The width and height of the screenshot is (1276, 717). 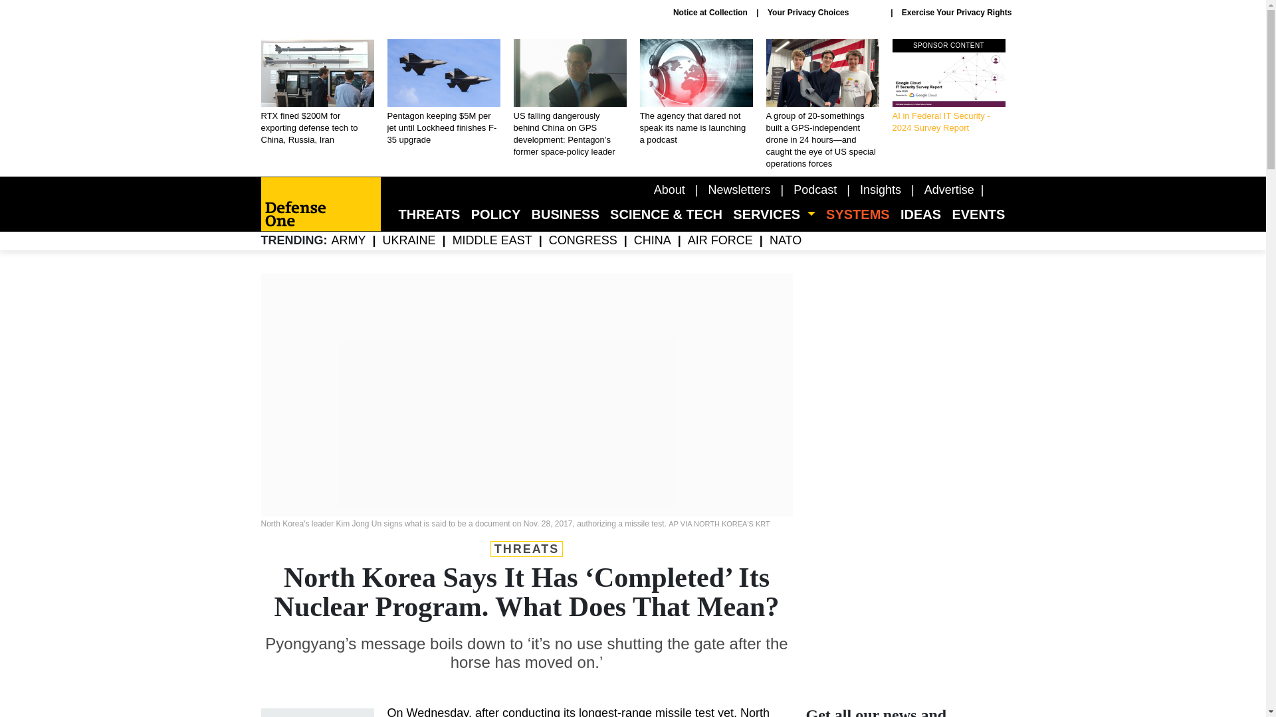 I want to click on About, so click(x=669, y=190).